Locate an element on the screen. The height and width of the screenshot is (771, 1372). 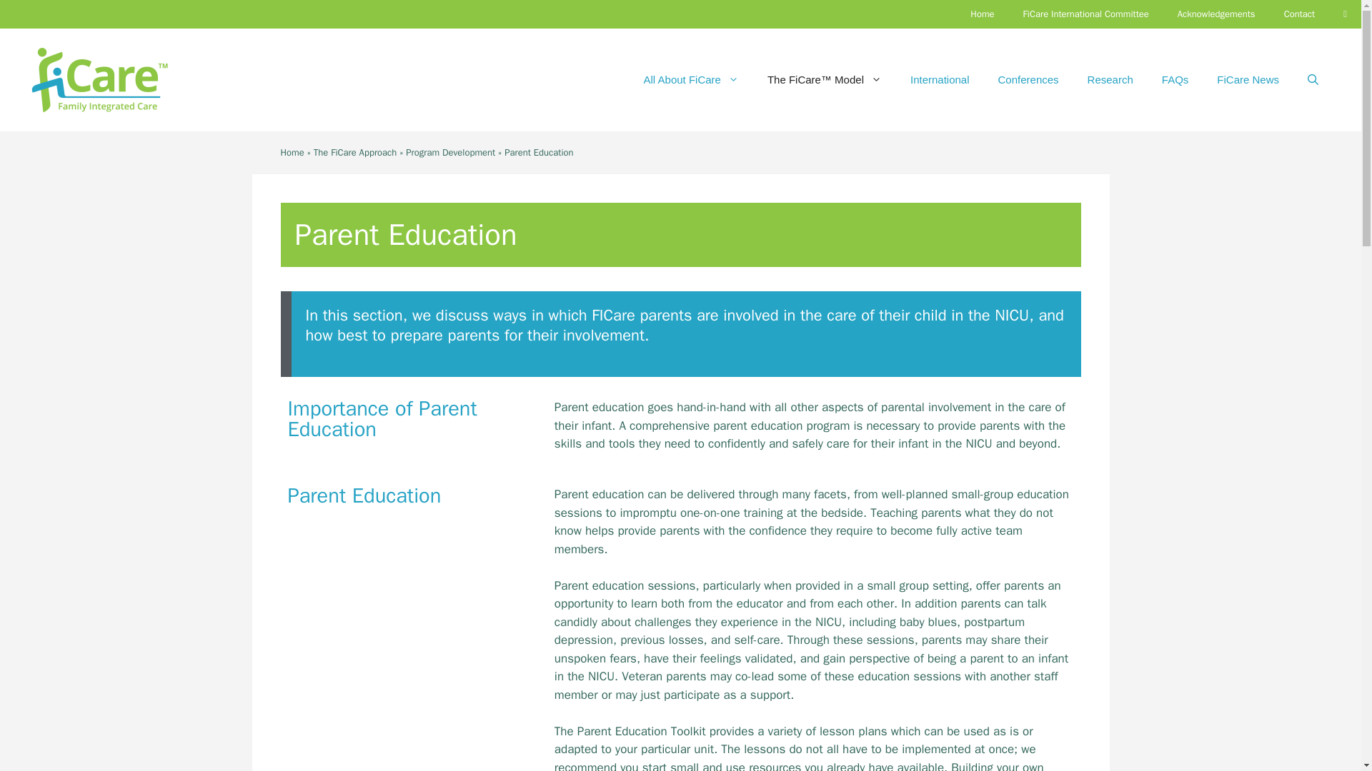
Home is located at coordinates (292, 153).